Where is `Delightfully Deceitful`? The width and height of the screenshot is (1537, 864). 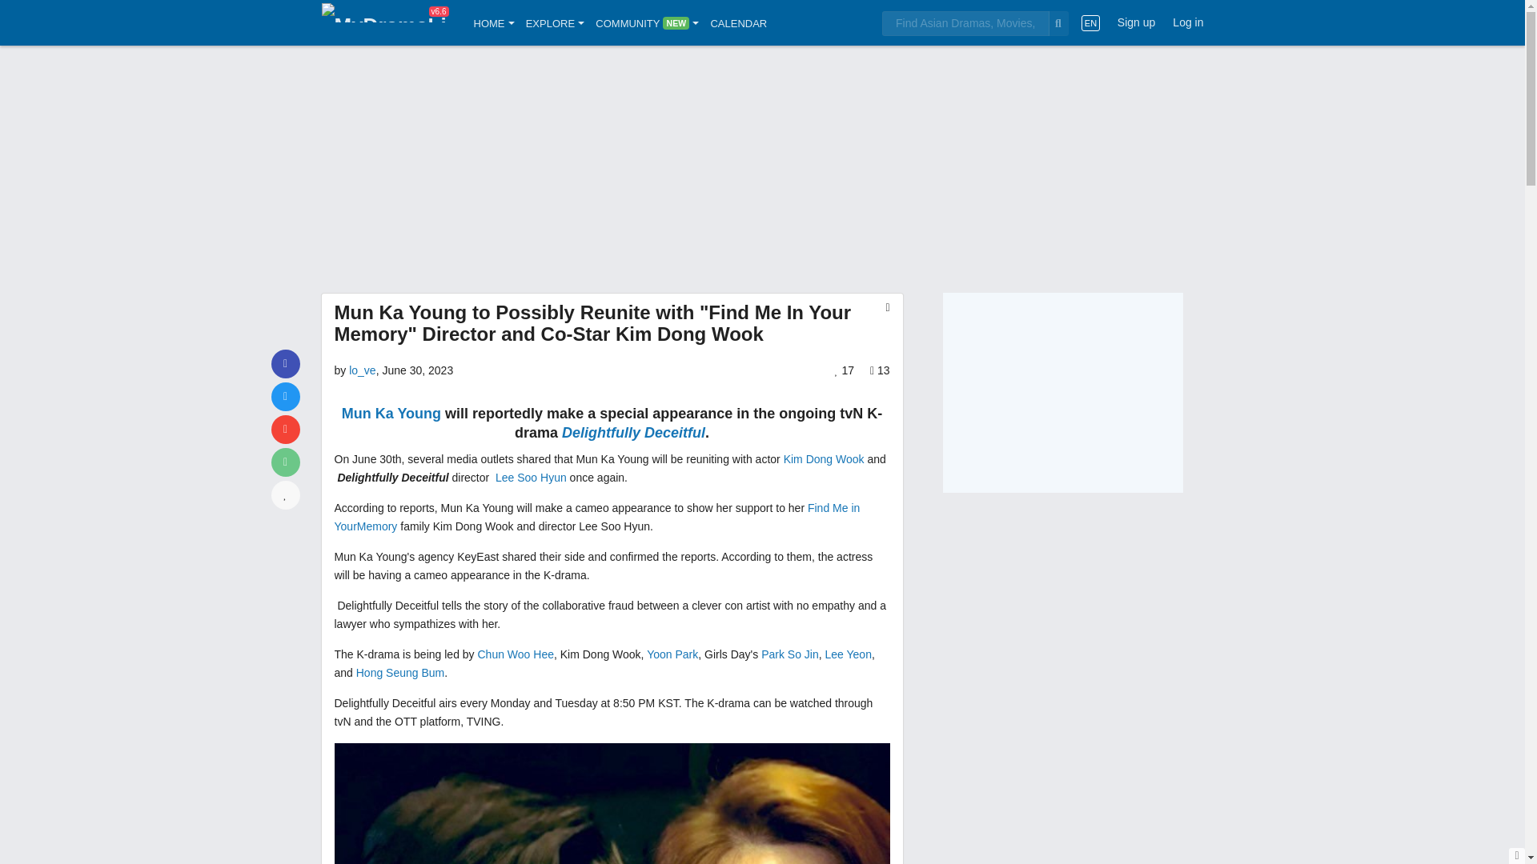
Delightfully Deceitful is located at coordinates (634, 432).